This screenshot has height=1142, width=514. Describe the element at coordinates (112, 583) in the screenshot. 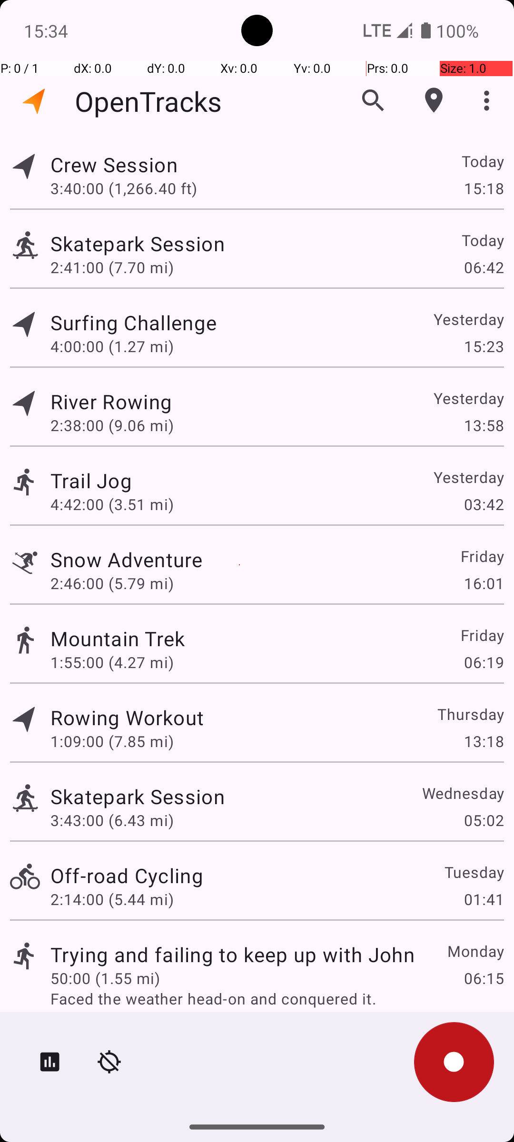

I see `2:46:00 (5.79 mi)` at that location.